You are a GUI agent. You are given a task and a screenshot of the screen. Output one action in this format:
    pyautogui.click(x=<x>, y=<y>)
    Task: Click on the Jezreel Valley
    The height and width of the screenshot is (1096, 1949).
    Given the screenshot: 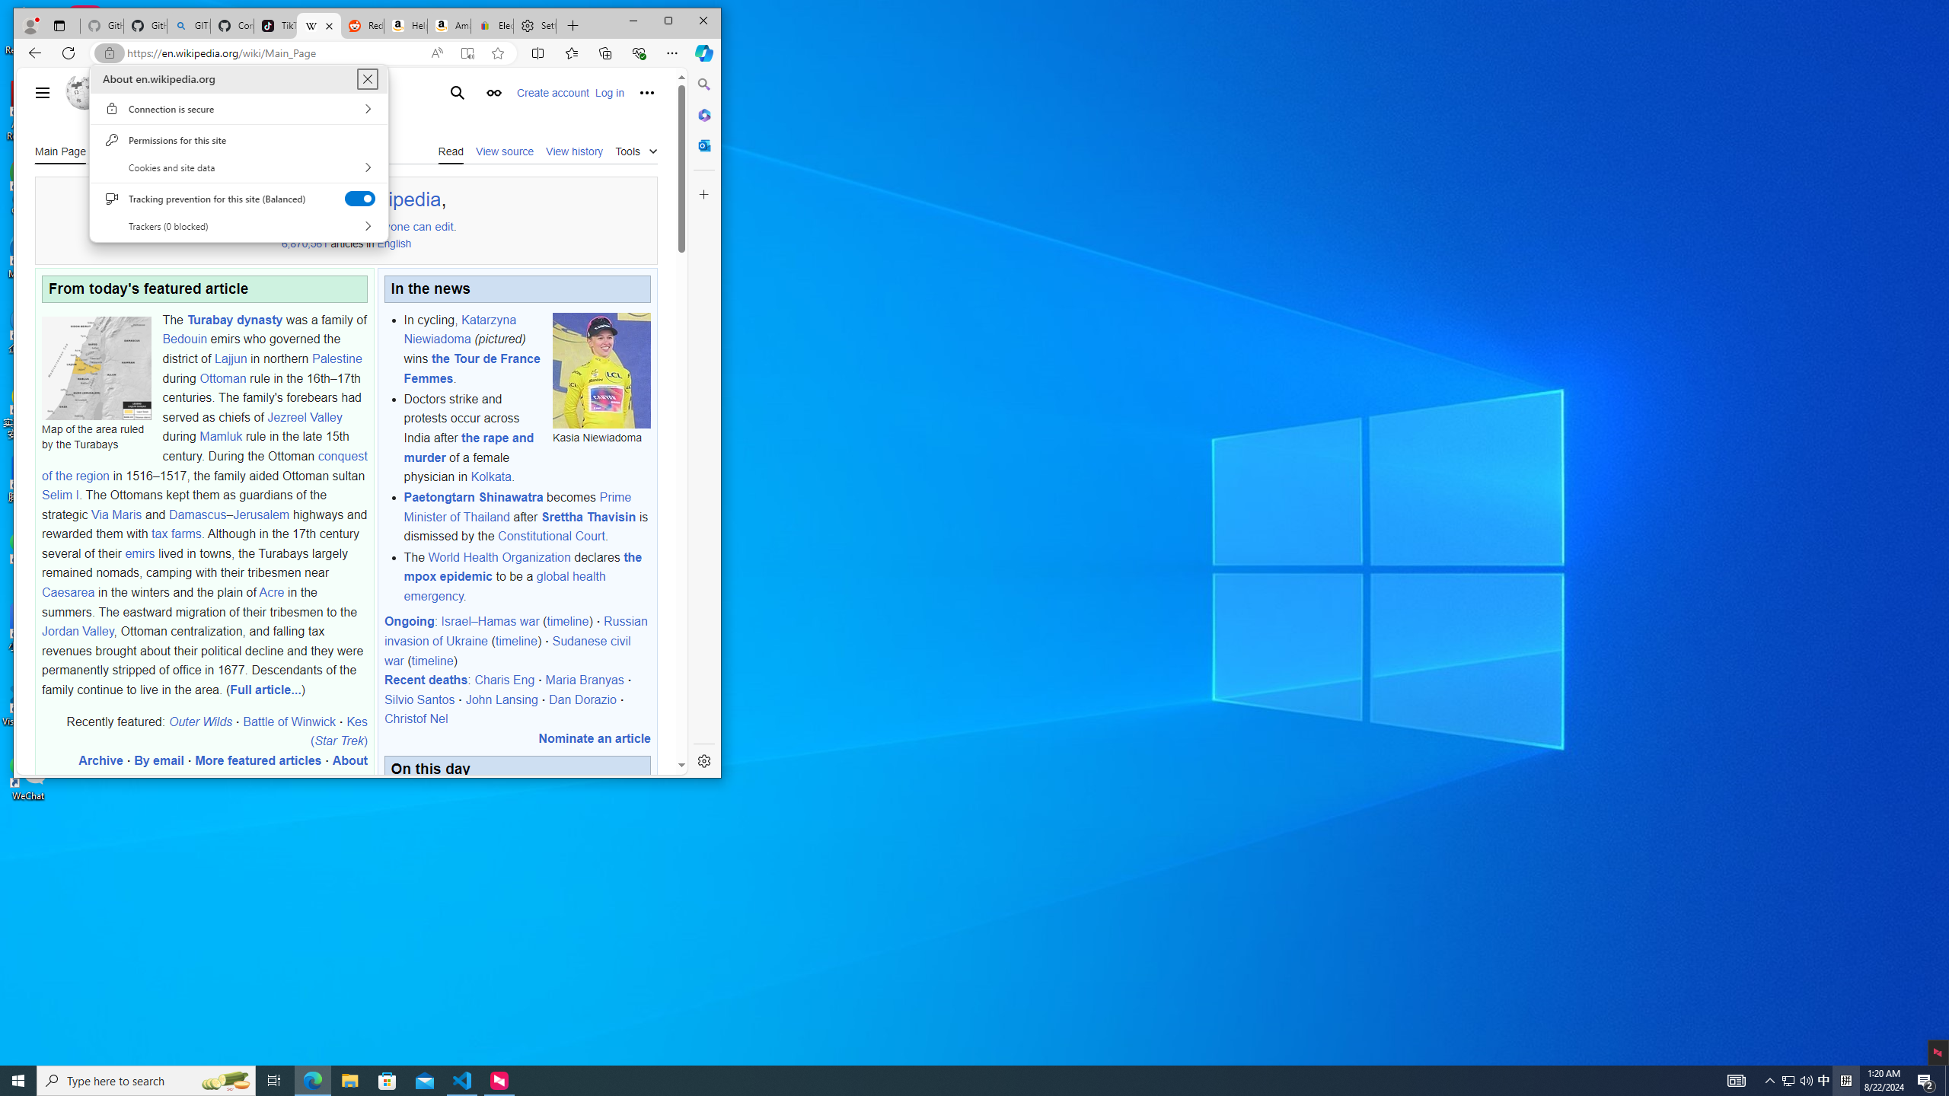 What is the action you would take?
    pyautogui.click(x=305, y=417)
    